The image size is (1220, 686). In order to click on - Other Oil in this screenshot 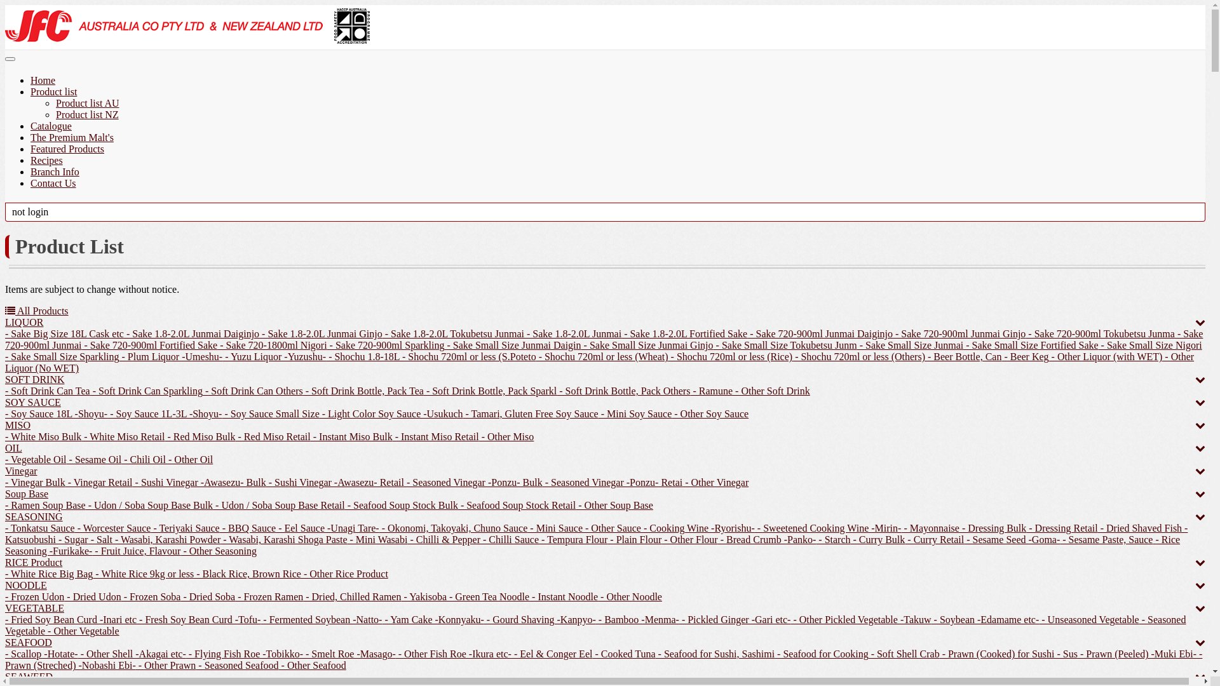, I will do `click(189, 460)`.